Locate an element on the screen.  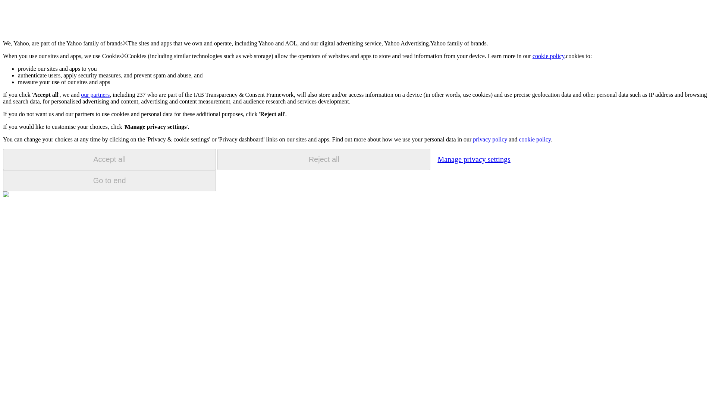
cookie policy is located at coordinates (549, 56).